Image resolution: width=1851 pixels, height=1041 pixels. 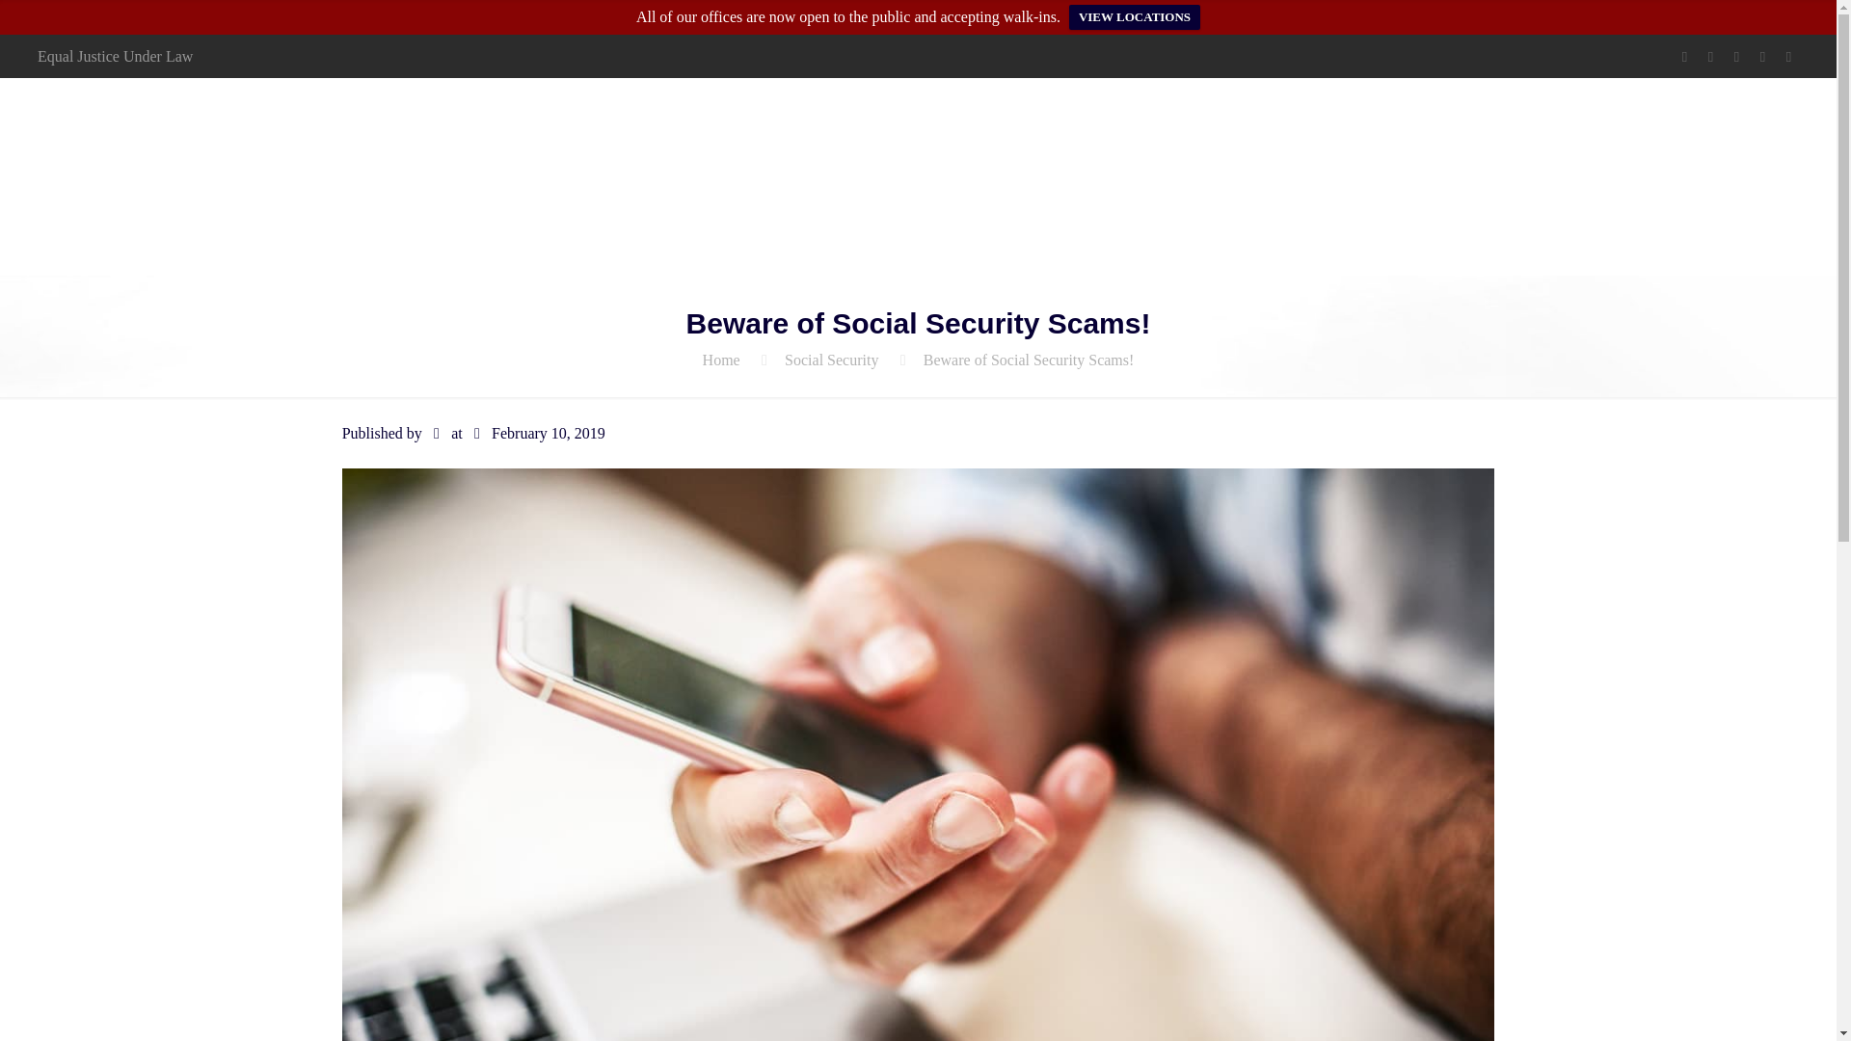 I want to click on LinkedIn, so click(x=1762, y=56).